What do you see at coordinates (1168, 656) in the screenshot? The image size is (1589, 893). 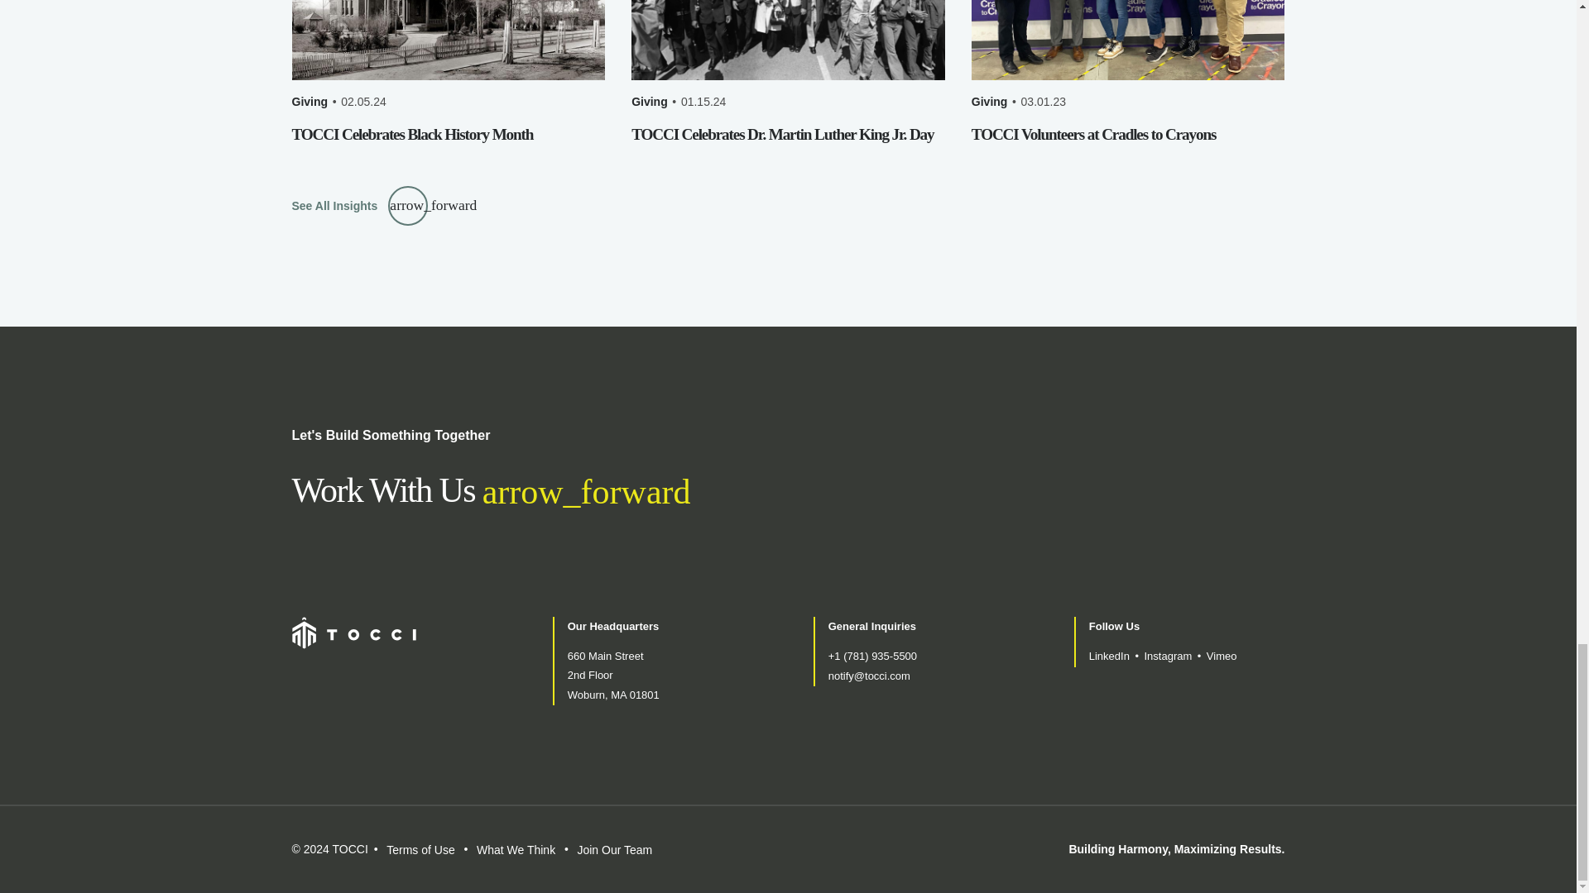 I see `Instagram` at bounding box center [1168, 656].